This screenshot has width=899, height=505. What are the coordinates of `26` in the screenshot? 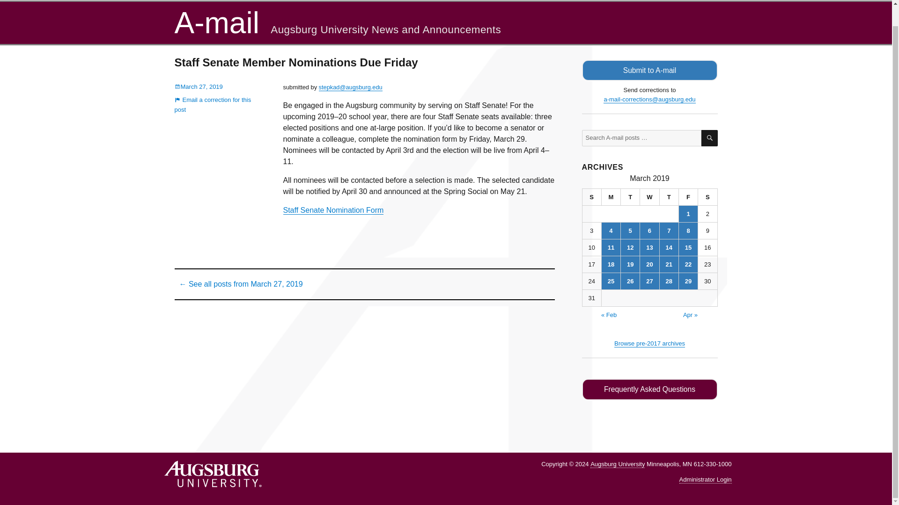 It's located at (630, 281).